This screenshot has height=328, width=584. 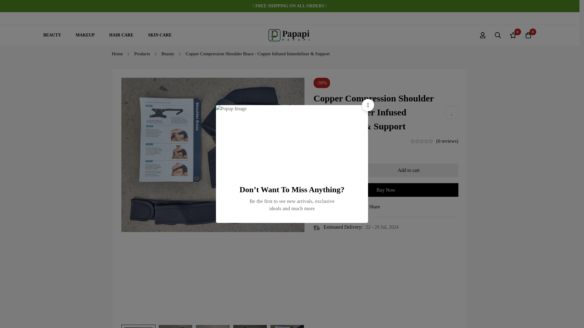 I want to click on 0, so click(x=513, y=35).